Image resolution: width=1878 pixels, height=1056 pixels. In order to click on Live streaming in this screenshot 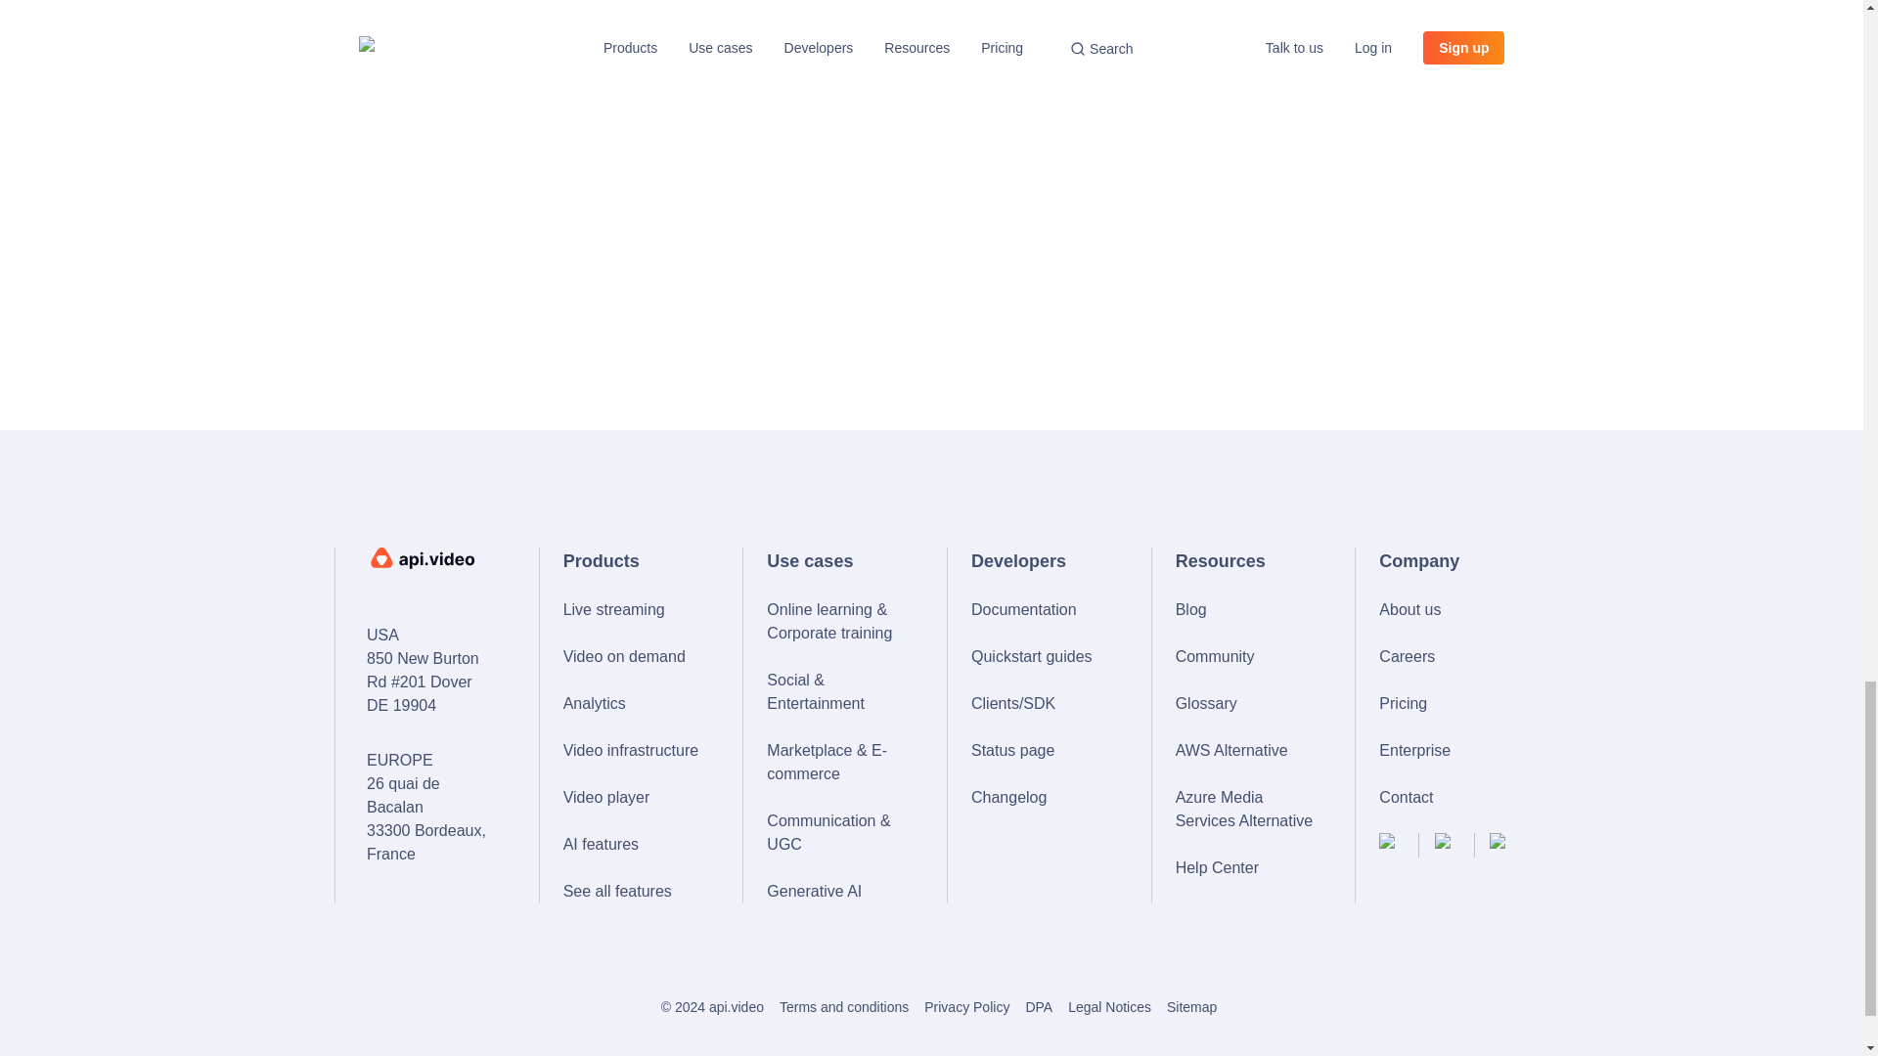, I will do `click(634, 610)`.